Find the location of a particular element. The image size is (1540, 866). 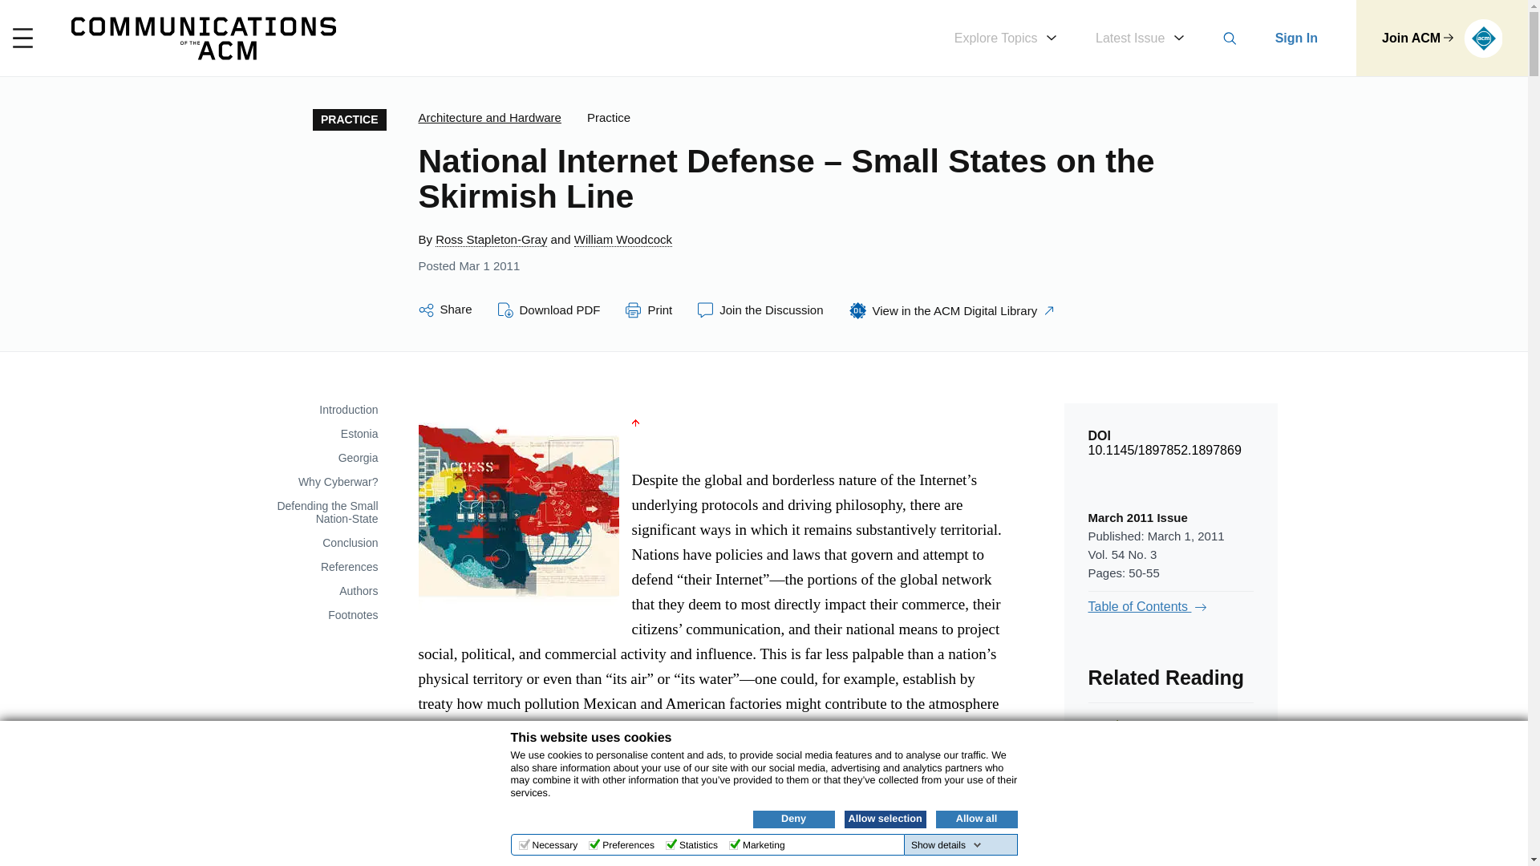

Show details is located at coordinates (946, 845).